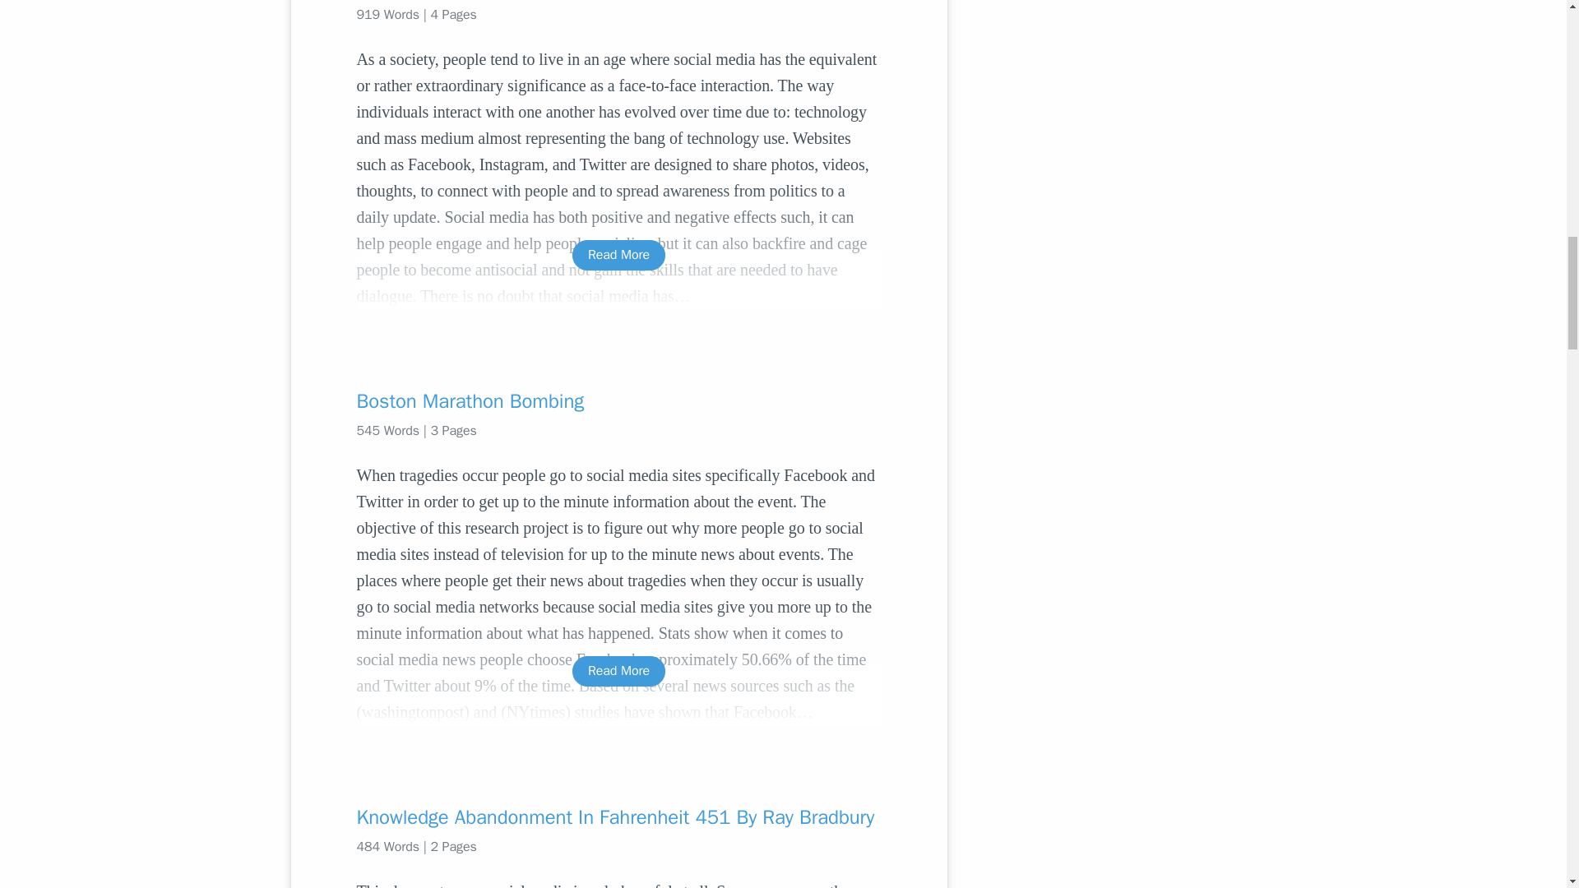 The width and height of the screenshot is (1579, 888). Describe the element at coordinates (618, 671) in the screenshot. I see `Read More` at that location.